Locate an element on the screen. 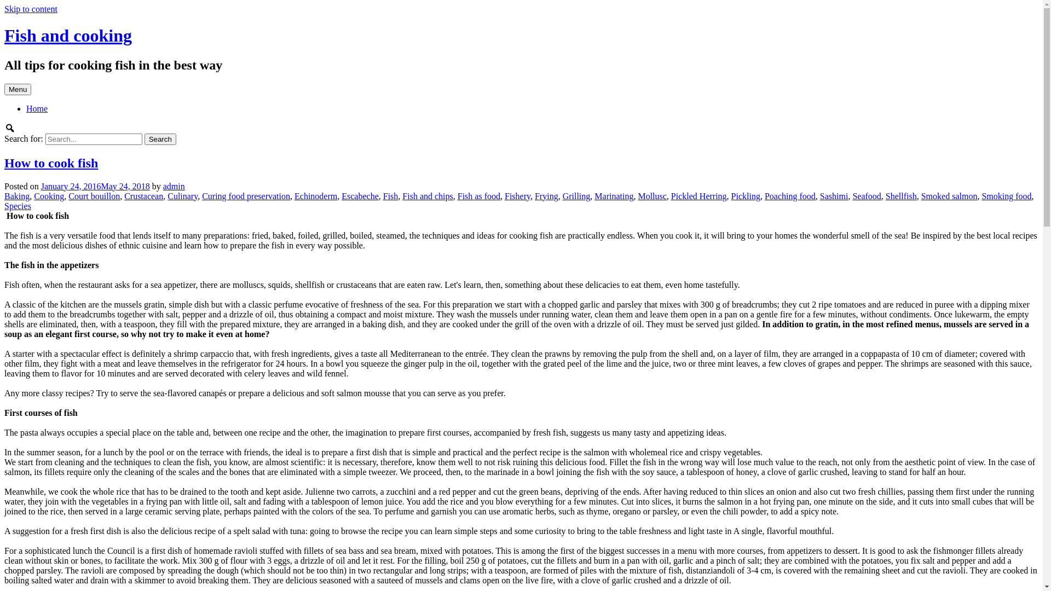  Skip to content is located at coordinates (31, 9).